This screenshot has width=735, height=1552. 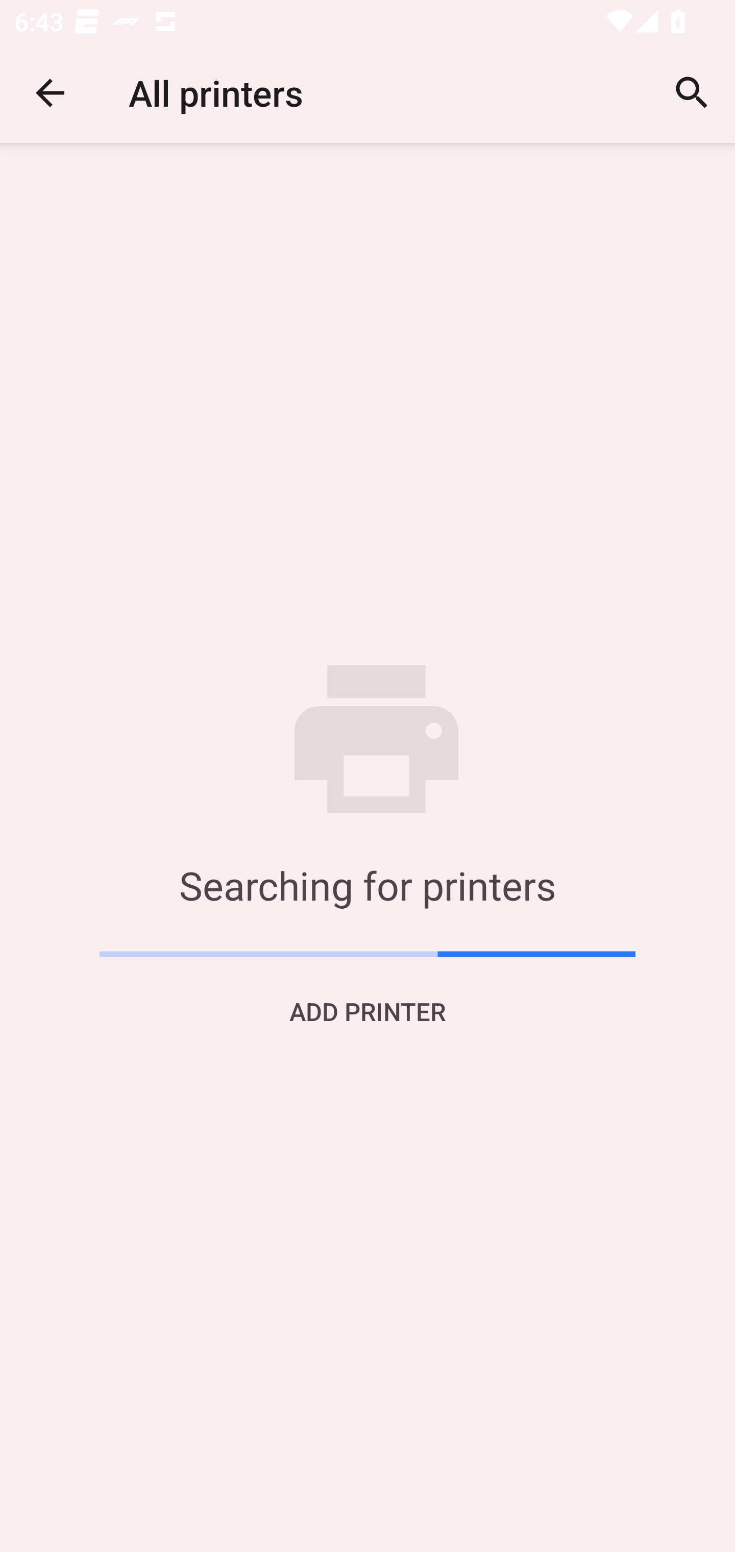 What do you see at coordinates (367, 1011) in the screenshot?
I see `ADD PRINTER` at bounding box center [367, 1011].